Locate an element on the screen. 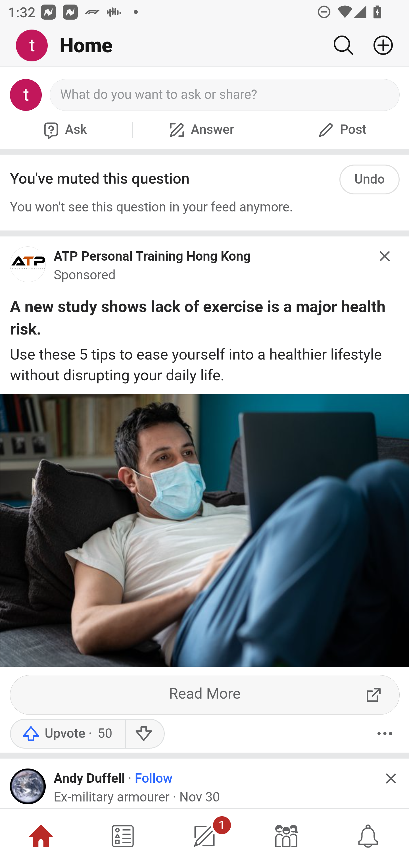 This screenshot has width=409, height=864. Sponsored is located at coordinates (85, 276).